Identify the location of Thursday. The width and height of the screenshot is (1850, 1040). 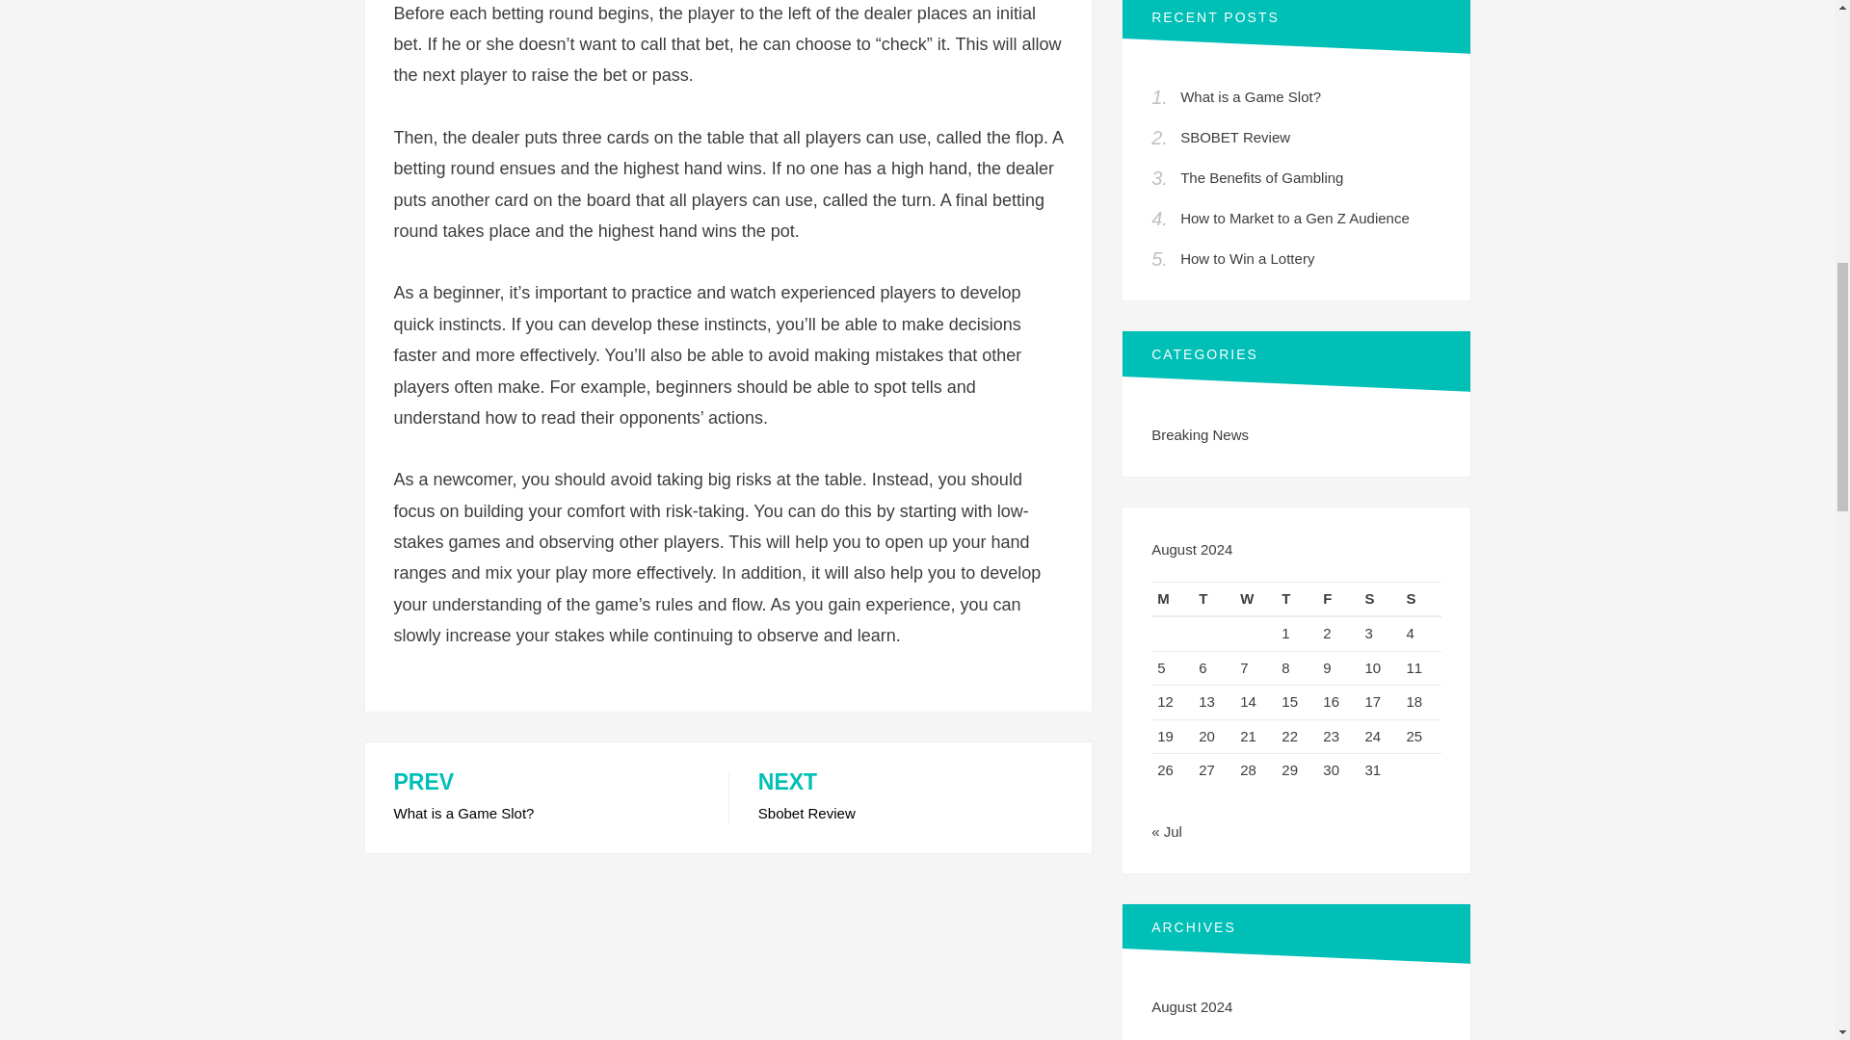
(1297, 599).